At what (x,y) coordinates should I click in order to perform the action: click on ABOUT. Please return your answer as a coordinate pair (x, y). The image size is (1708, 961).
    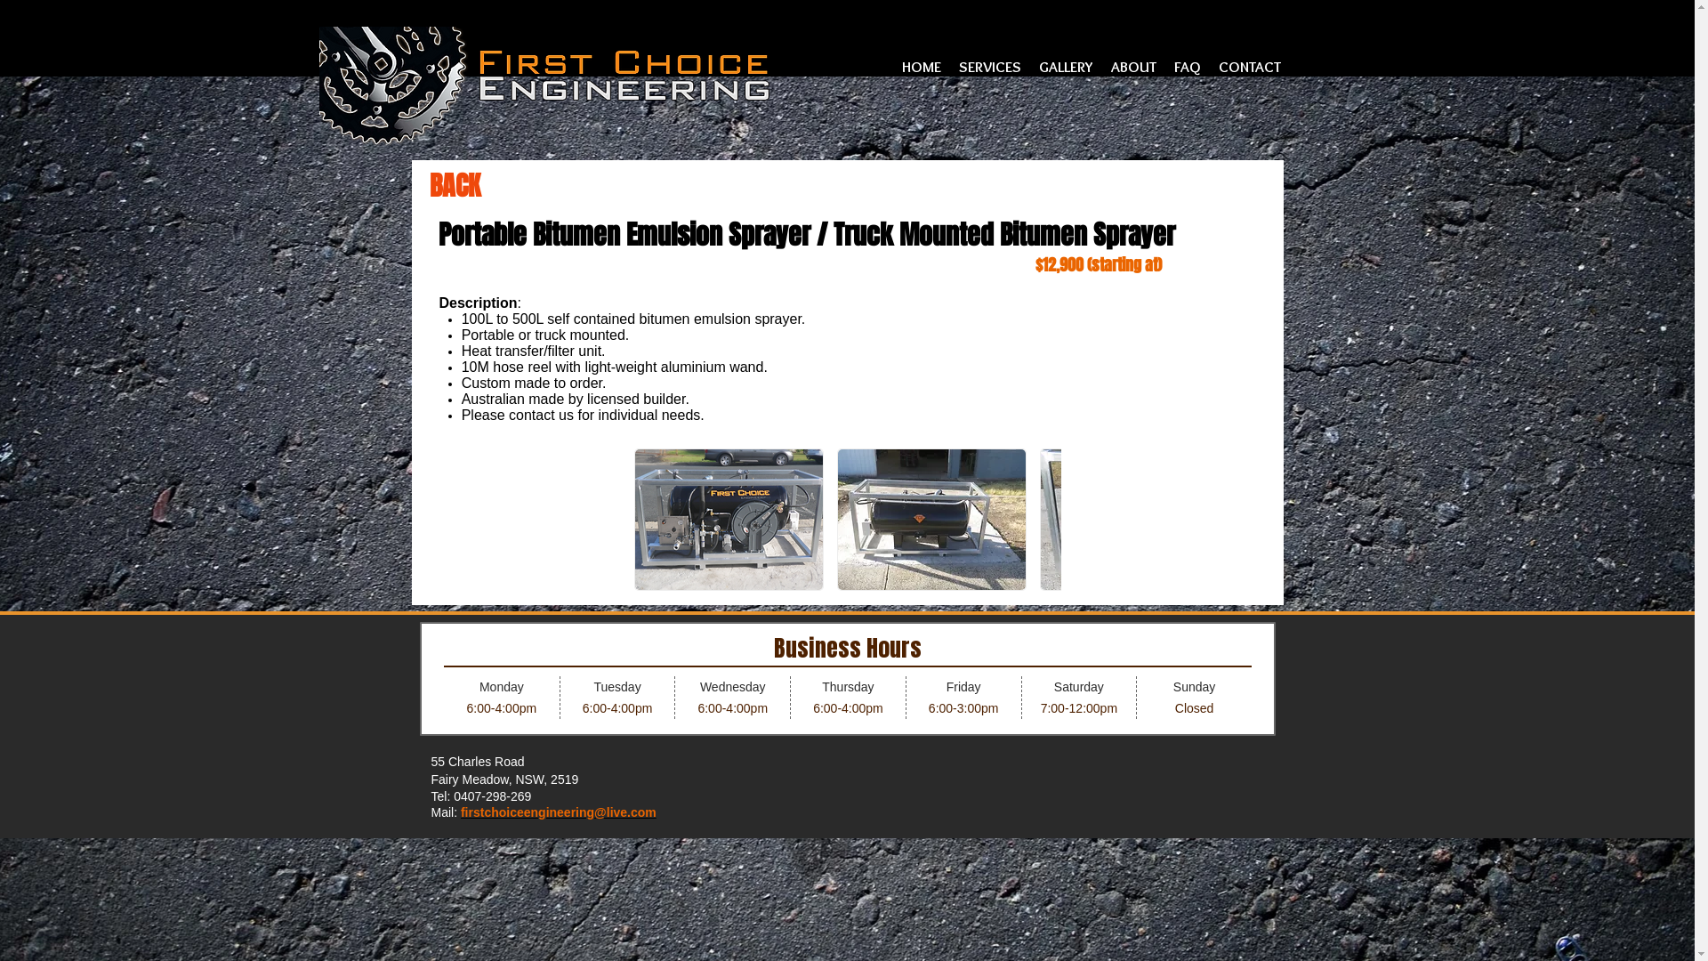
    Looking at the image, I should click on (1133, 67).